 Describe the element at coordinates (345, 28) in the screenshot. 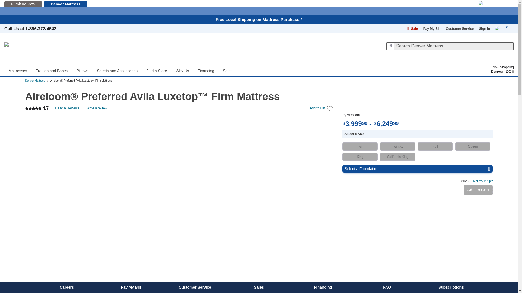

I see `Secondary Navigation` at that location.